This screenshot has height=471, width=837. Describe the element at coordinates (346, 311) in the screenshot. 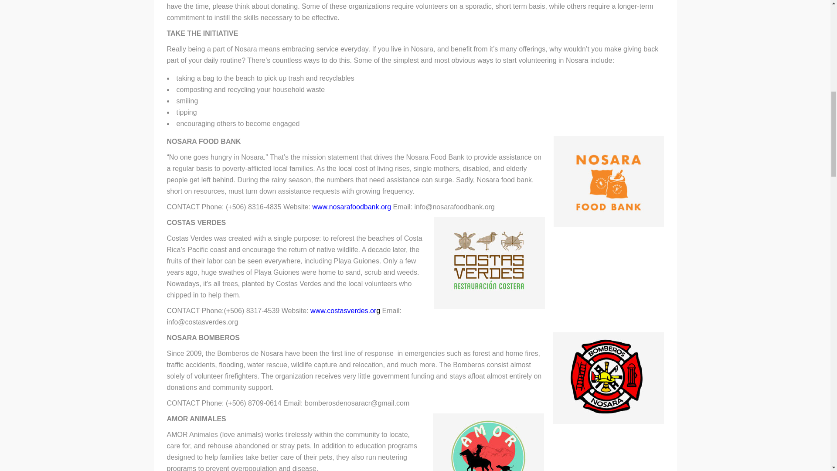

I see `www.costasverdes.org` at that location.